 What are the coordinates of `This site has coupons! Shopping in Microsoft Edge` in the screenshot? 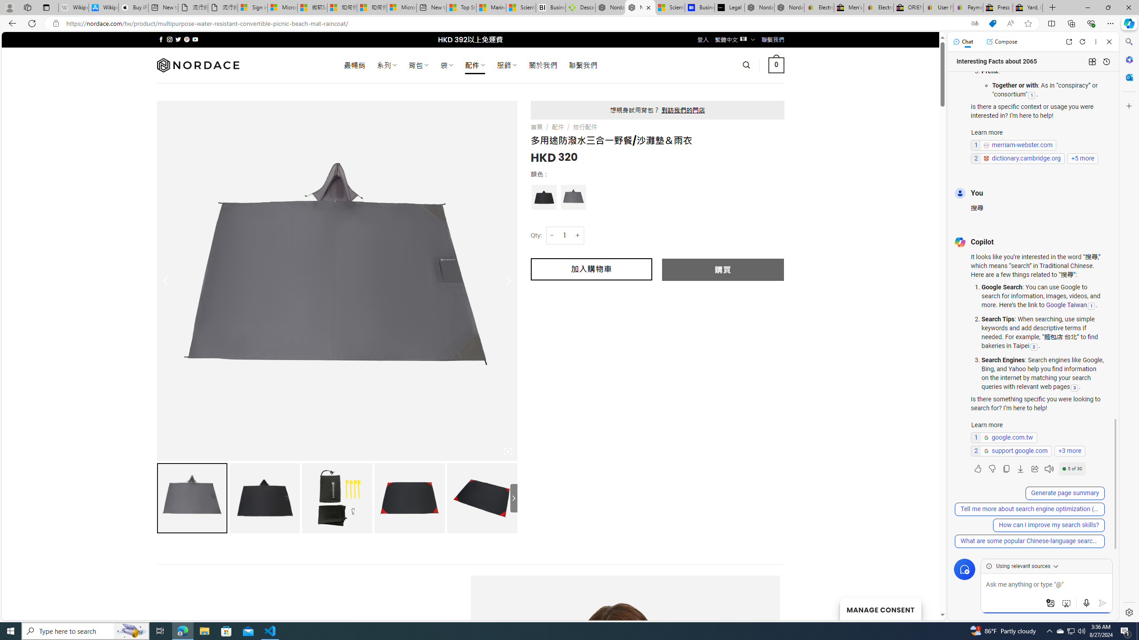 It's located at (992, 24).